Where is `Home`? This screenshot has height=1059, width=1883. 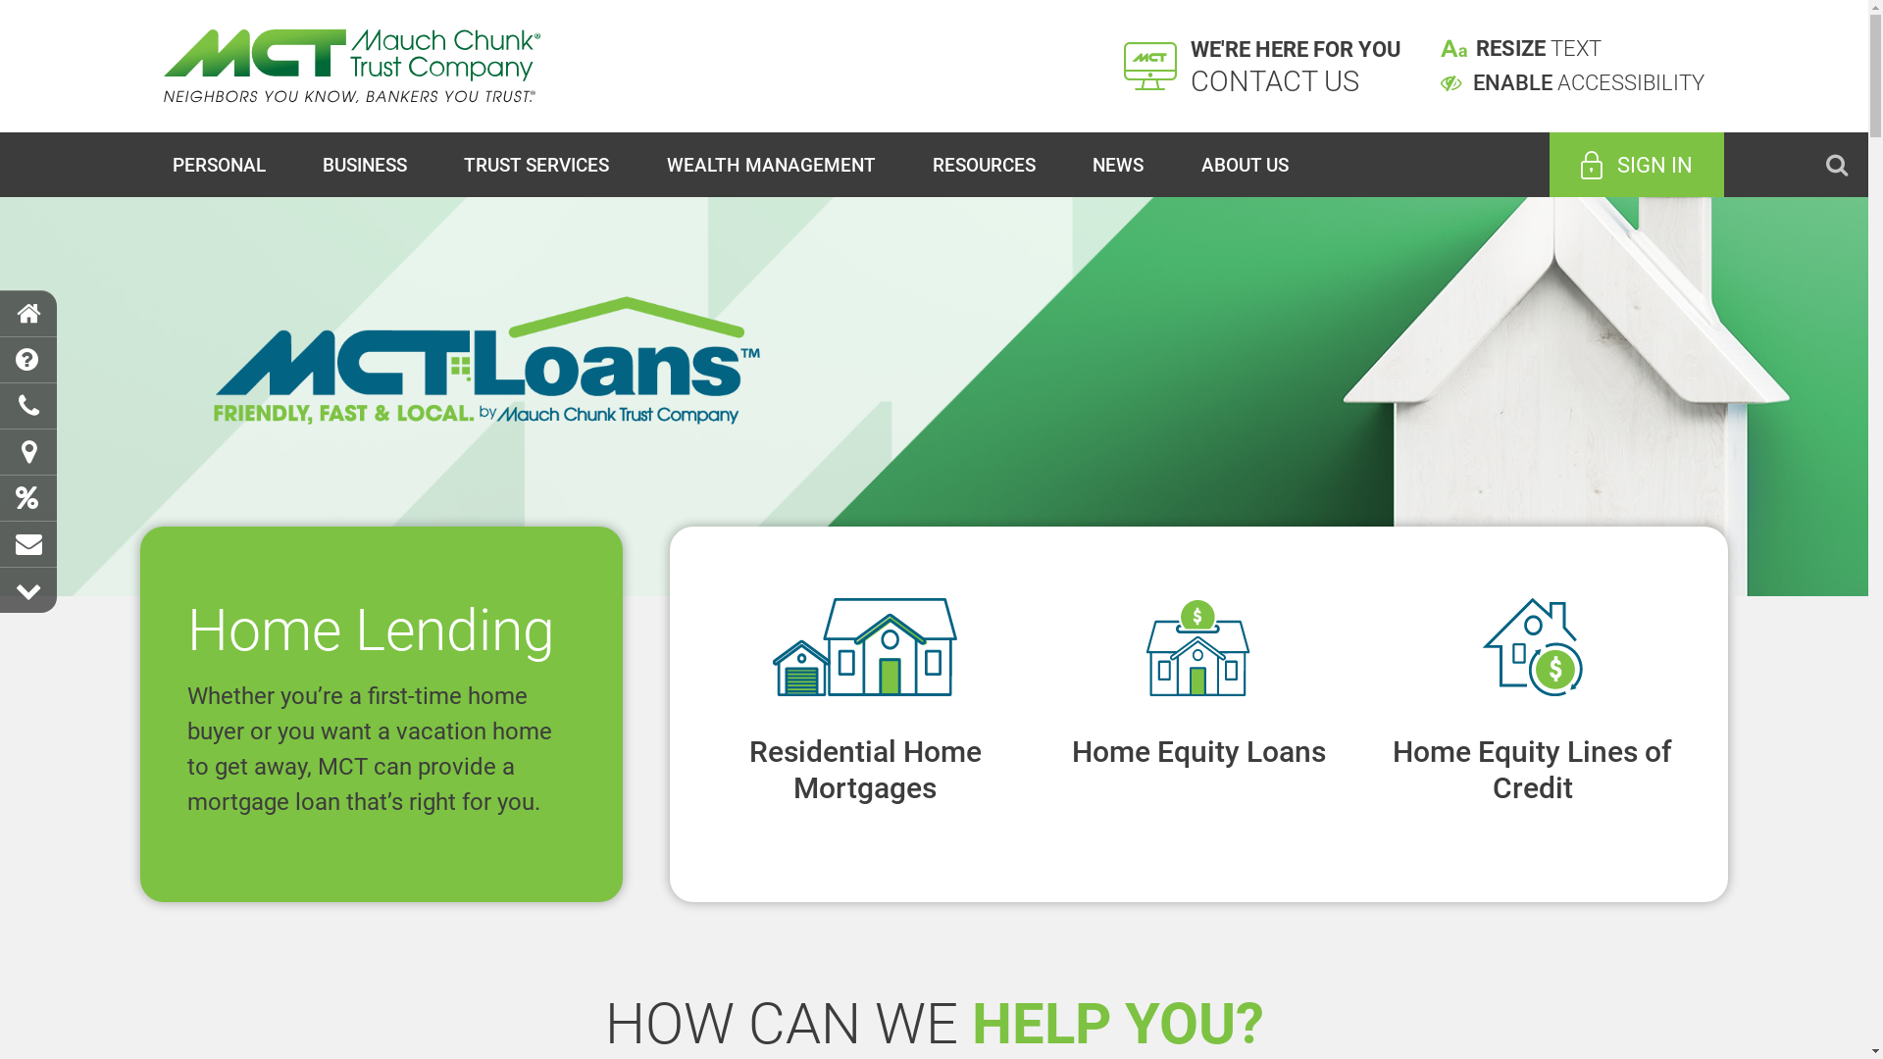 Home is located at coordinates (28, 314).